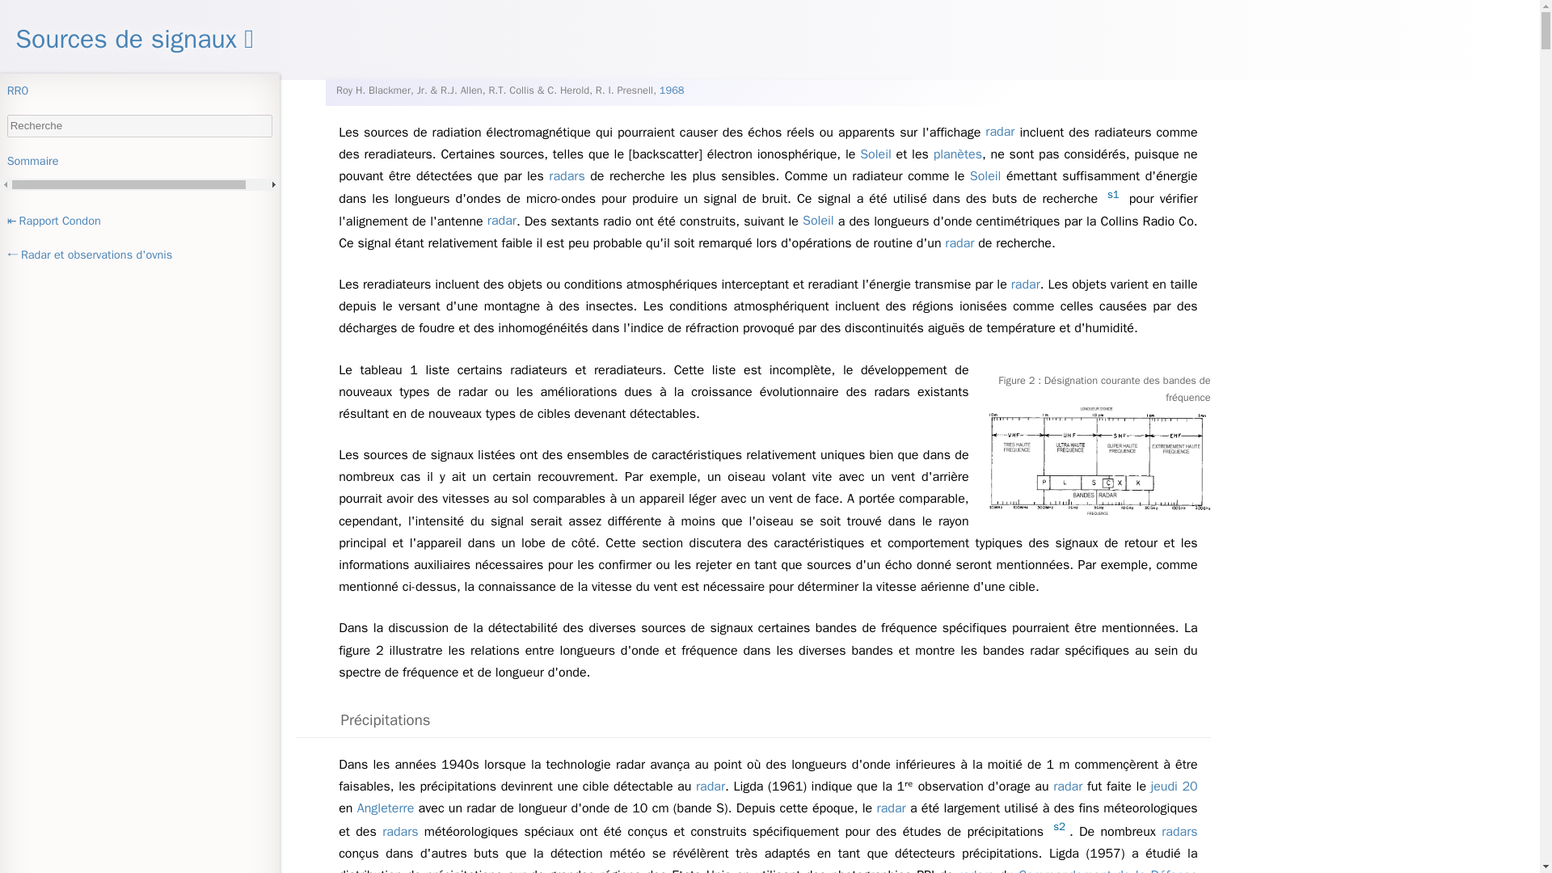  I want to click on radars, so click(400, 832).